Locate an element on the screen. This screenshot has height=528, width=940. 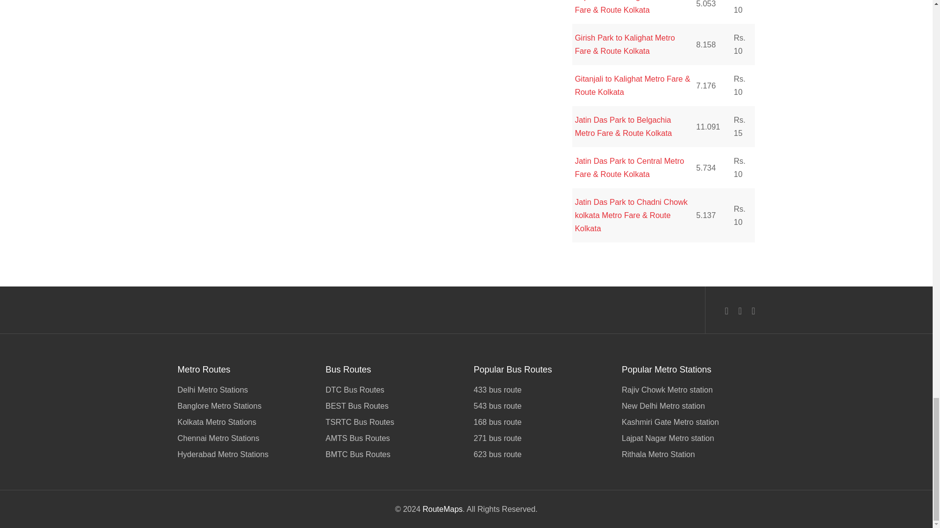
AMTS Bus Routes is located at coordinates (392, 438).